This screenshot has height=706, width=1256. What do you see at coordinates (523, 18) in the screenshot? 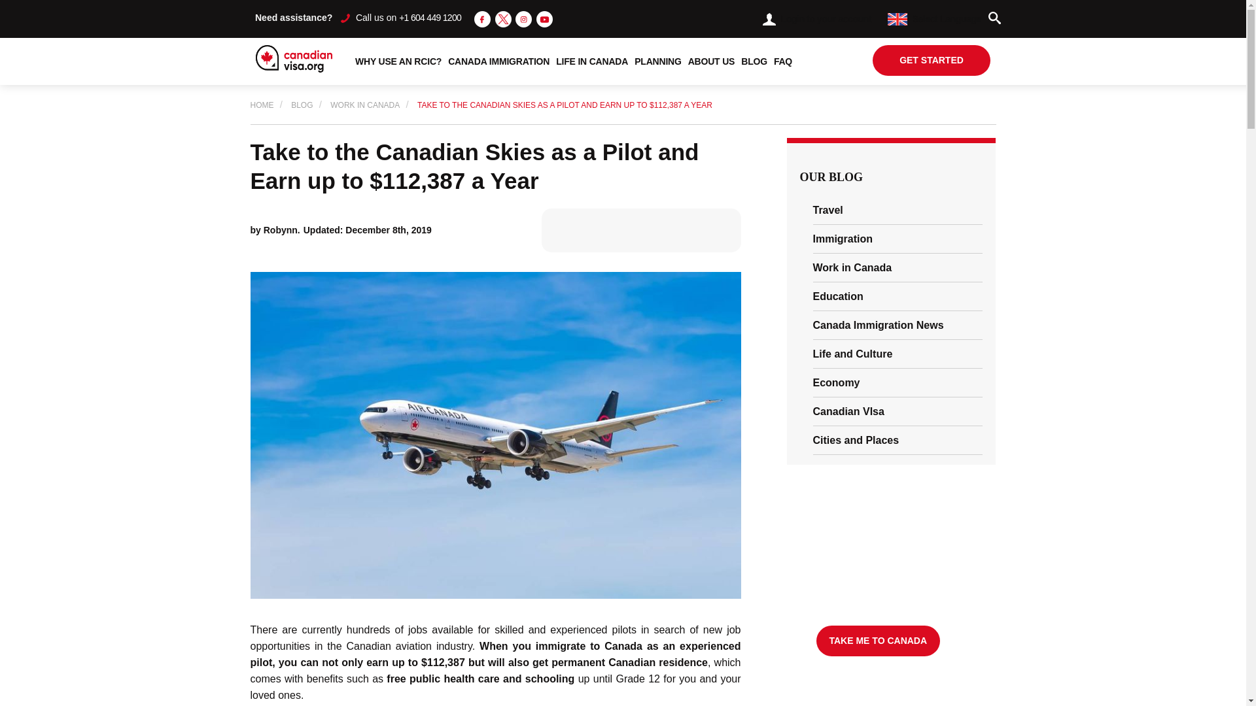
I see `instagram` at bounding box center [523, 18].